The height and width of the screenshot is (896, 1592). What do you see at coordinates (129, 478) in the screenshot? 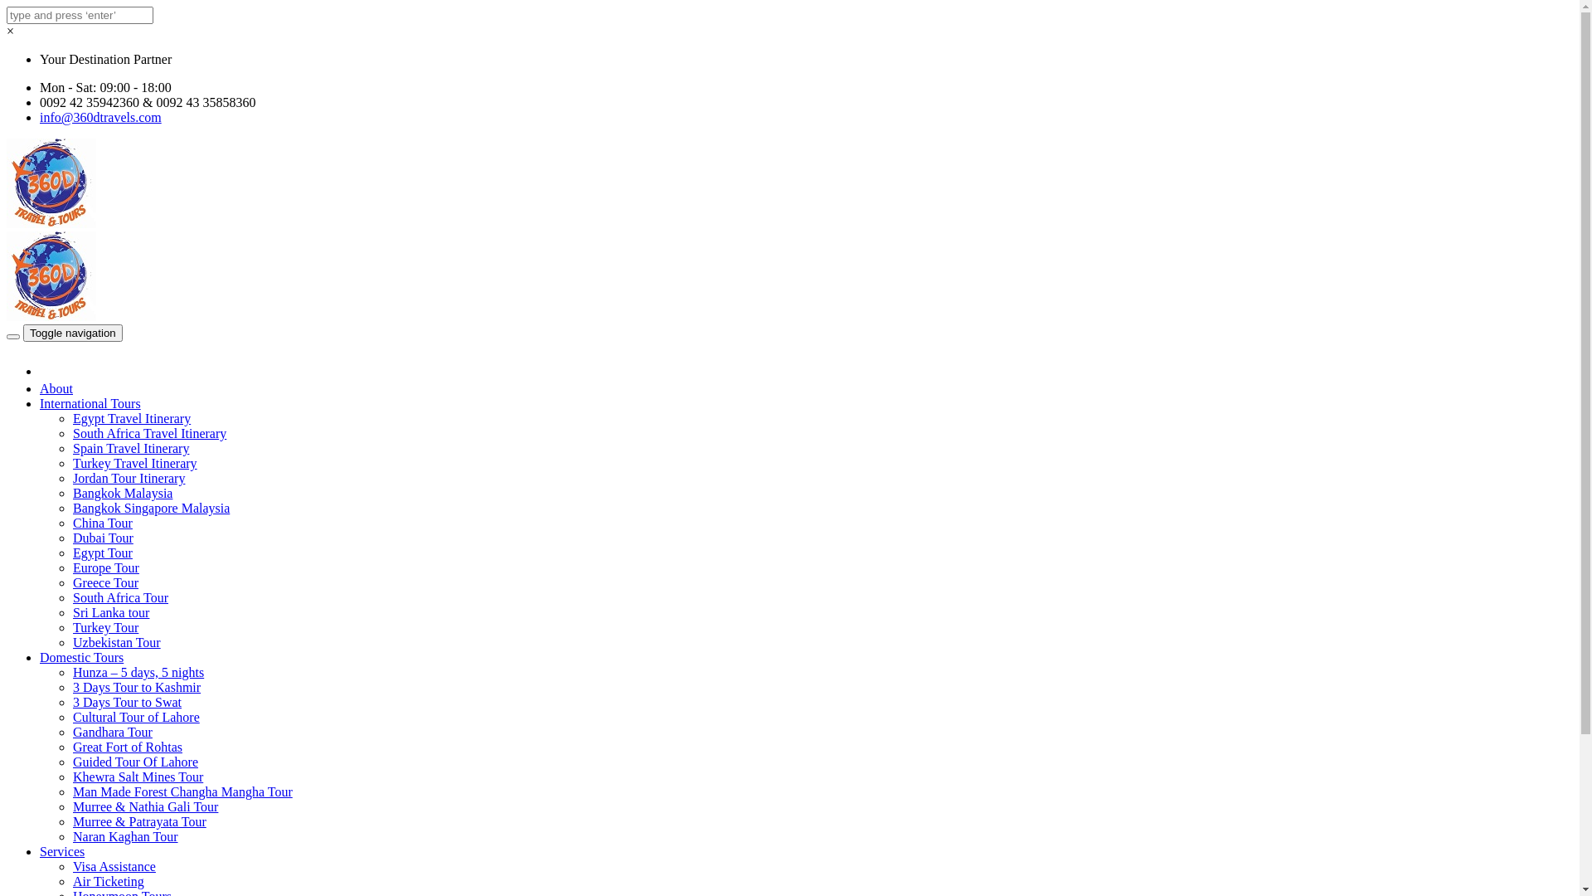
I see `Jordan Tour Itinerary` at bounding box center [129, 478].